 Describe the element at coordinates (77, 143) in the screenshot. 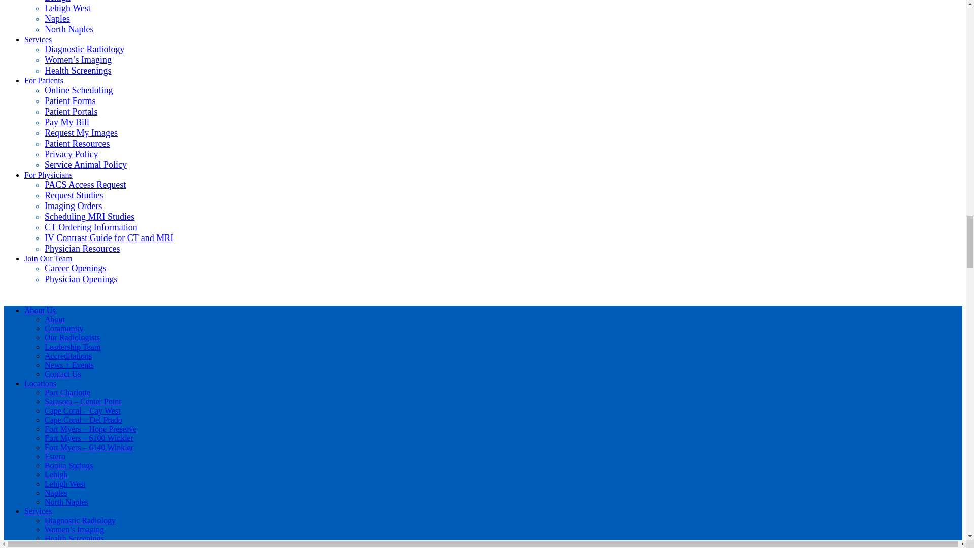

I see `Patient Resources` at that location.